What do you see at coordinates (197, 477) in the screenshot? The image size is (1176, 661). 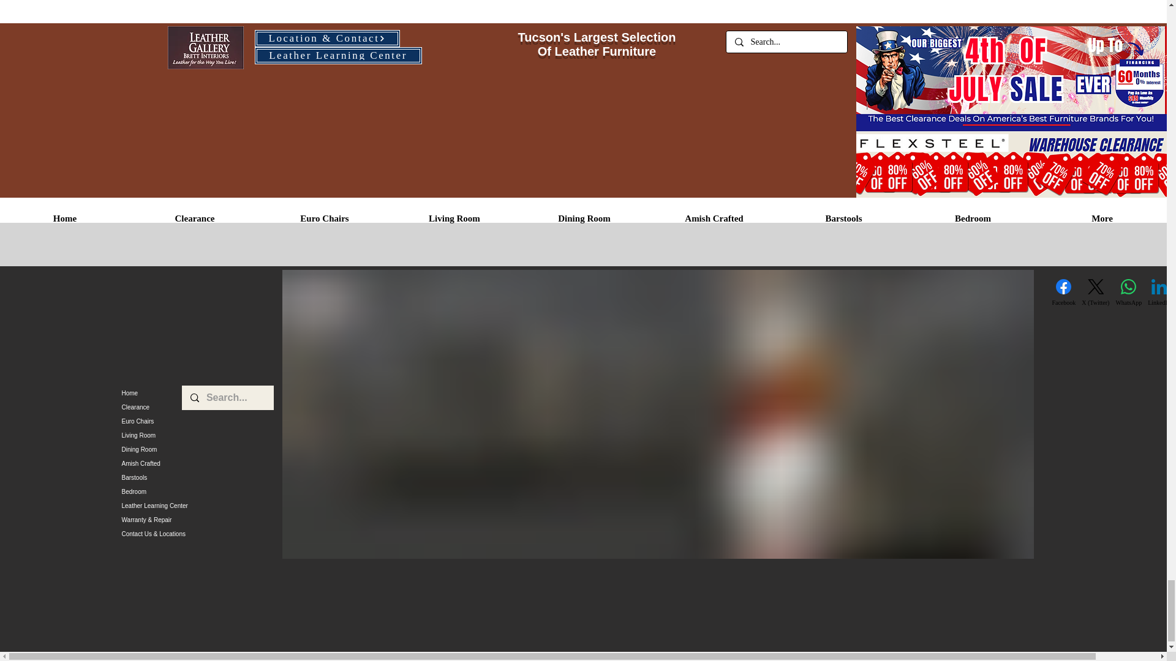 I see `Barstools` at bounding box center [197, 477].